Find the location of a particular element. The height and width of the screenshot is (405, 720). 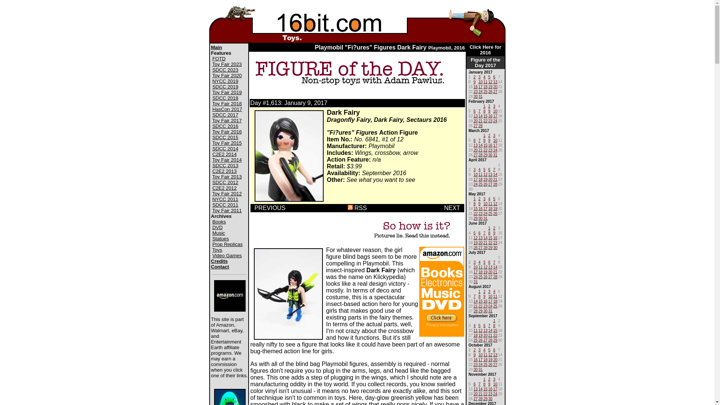

4 is located at coordinates (475, 325).